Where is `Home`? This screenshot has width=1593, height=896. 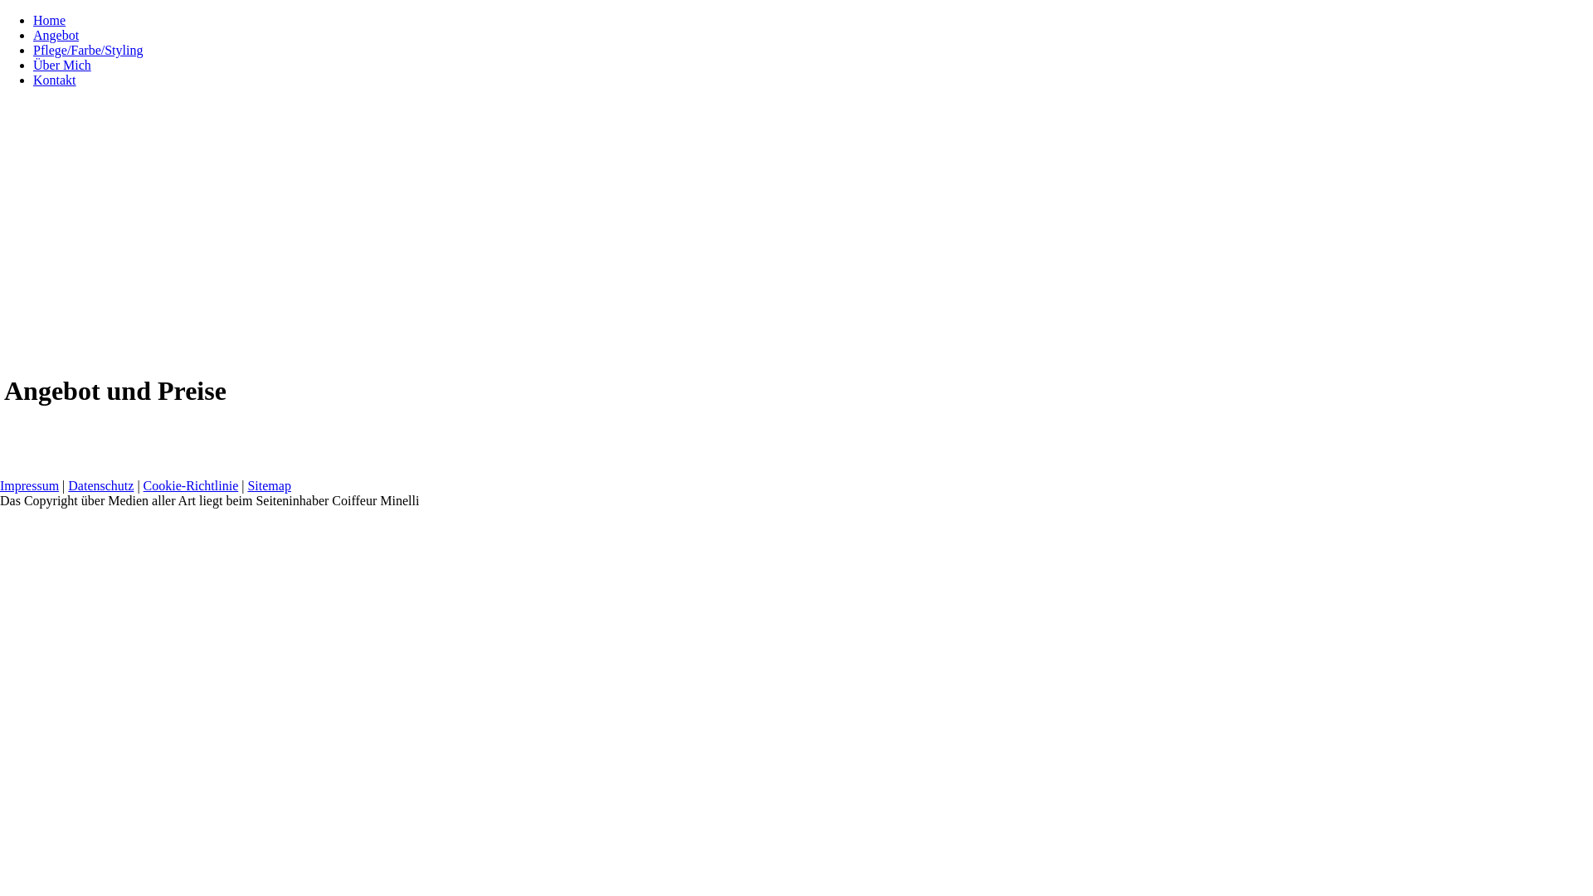 Home is located at coordinates (50, 20).